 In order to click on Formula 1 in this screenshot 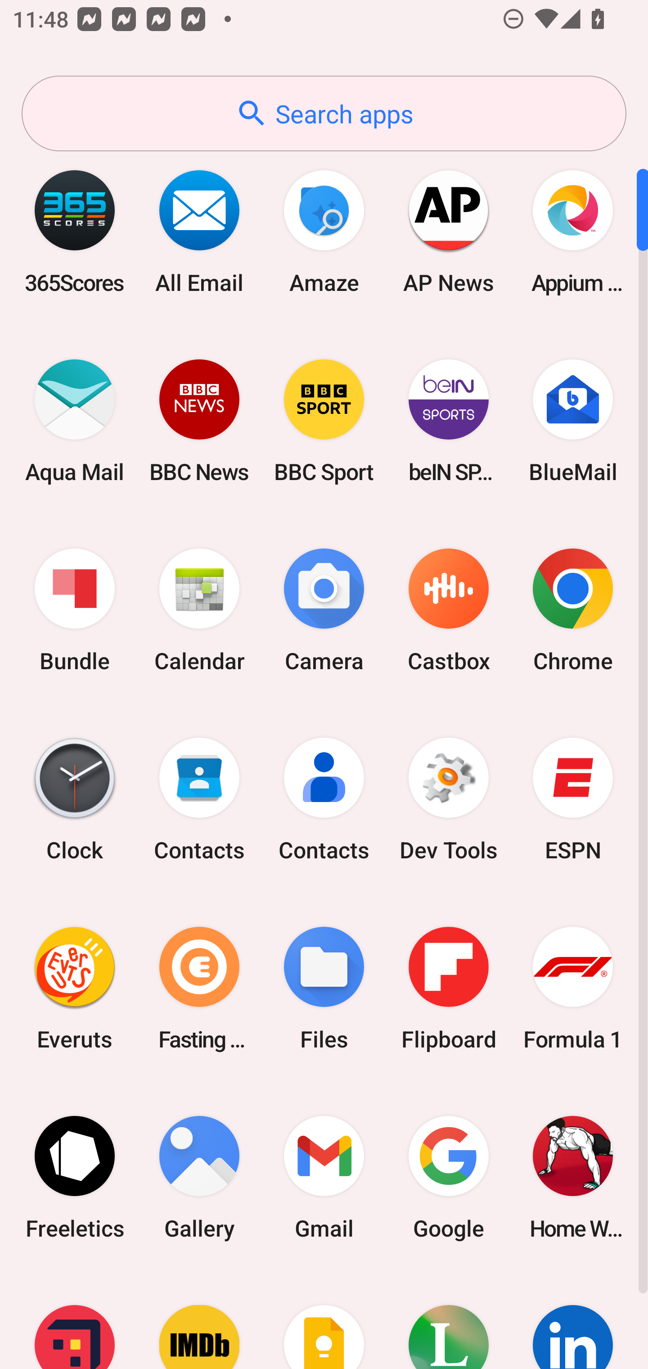, I will do `click(573, 988)`.